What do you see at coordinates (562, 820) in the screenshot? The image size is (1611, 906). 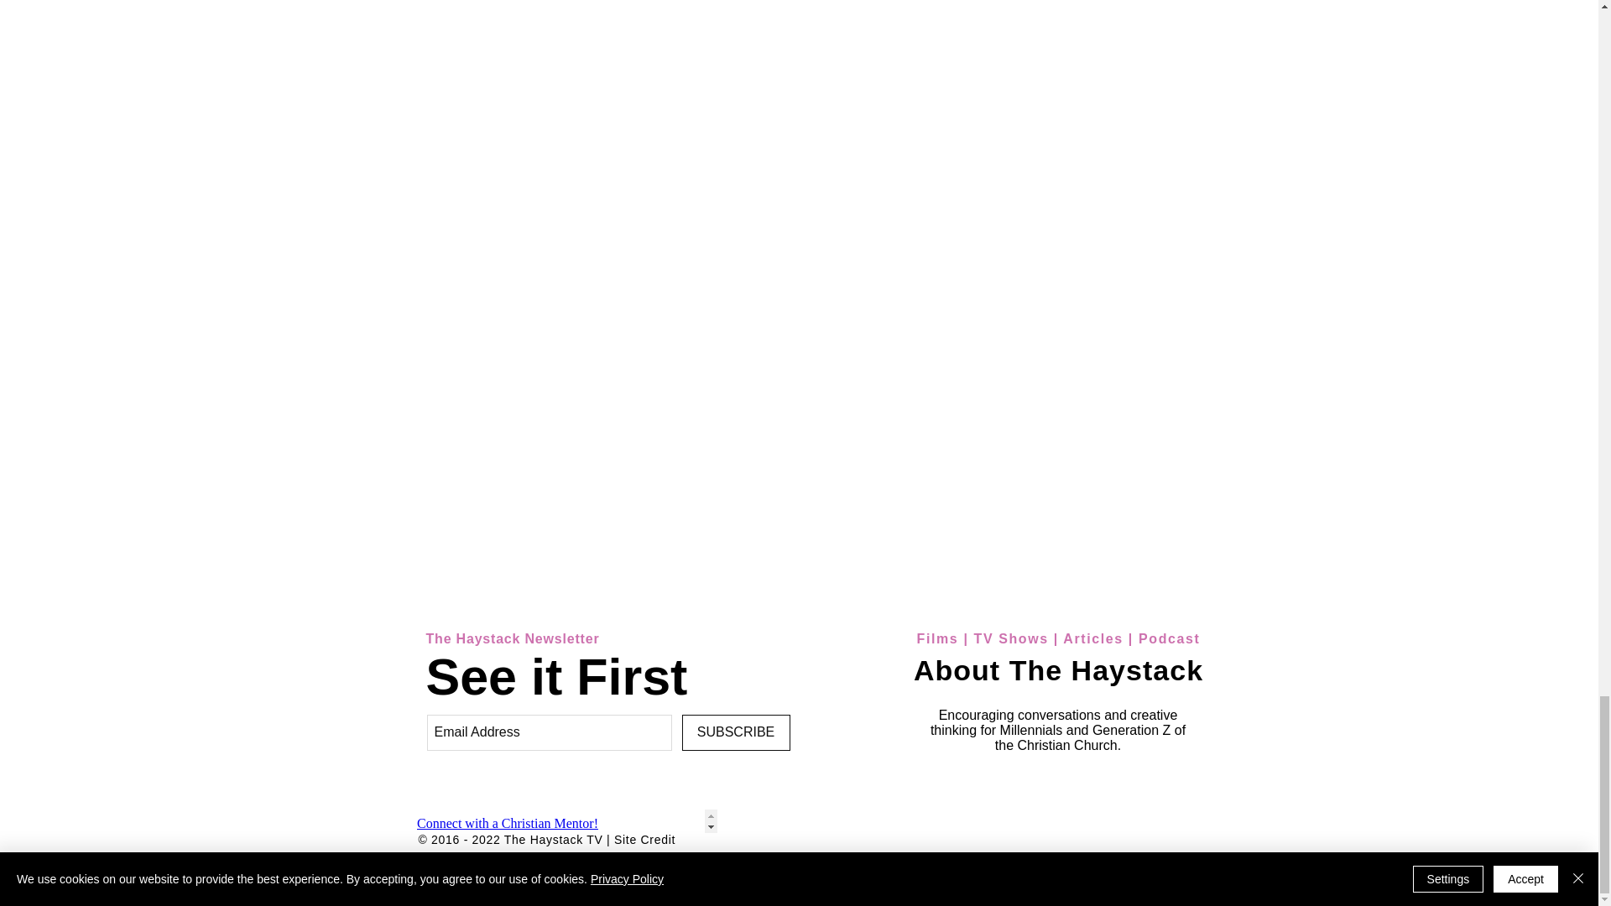 I see `Embedded Content` at bounding box center [562, 820].